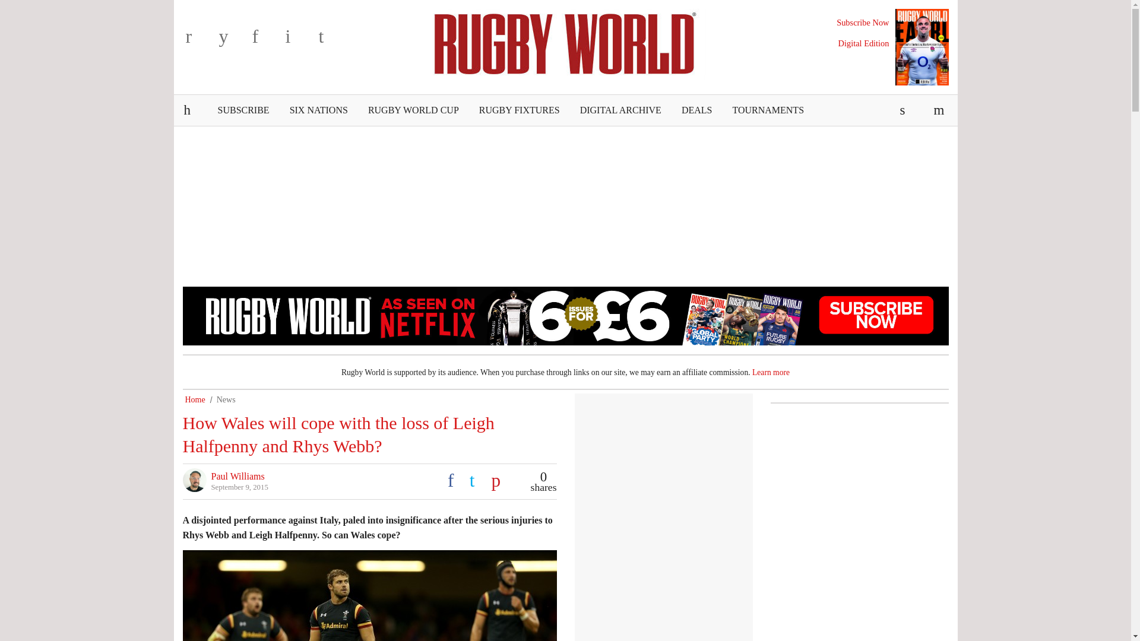  What do you see at coordinates (299, 40) in the screenshot?
I see `i` at bounding box center [299, 40].